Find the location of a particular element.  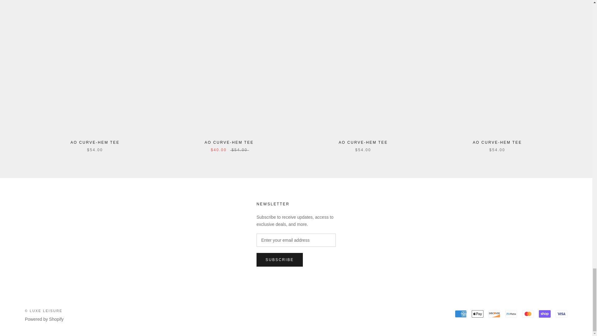

Shop Pay is located at coordinates (545, 314).